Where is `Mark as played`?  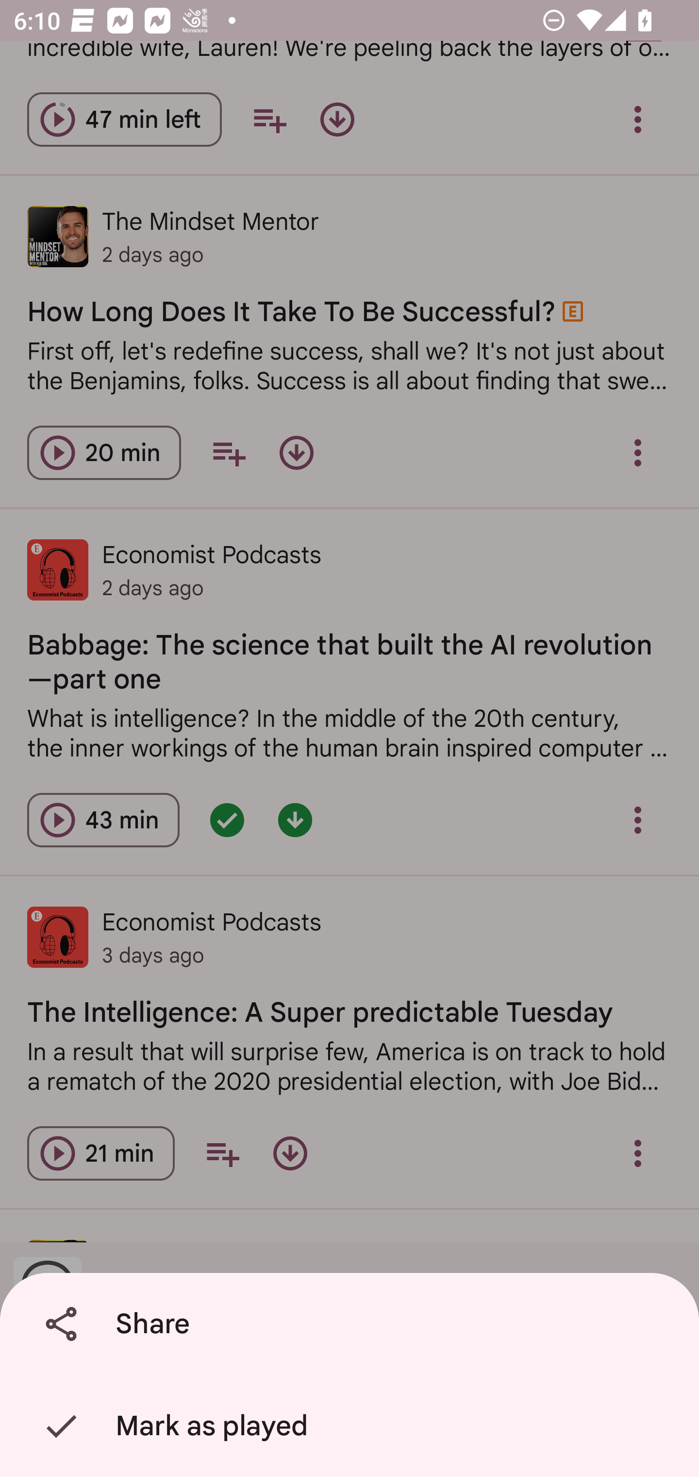 Mark as played is located at coordinates (353, 1426).